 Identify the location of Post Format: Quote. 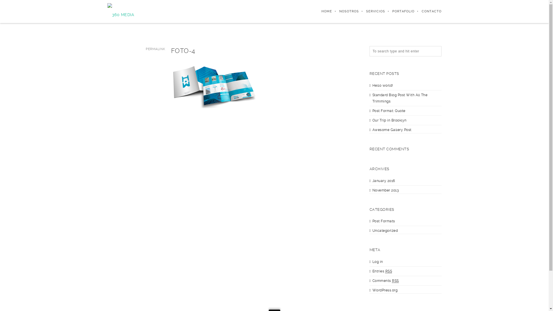
(389, 111).